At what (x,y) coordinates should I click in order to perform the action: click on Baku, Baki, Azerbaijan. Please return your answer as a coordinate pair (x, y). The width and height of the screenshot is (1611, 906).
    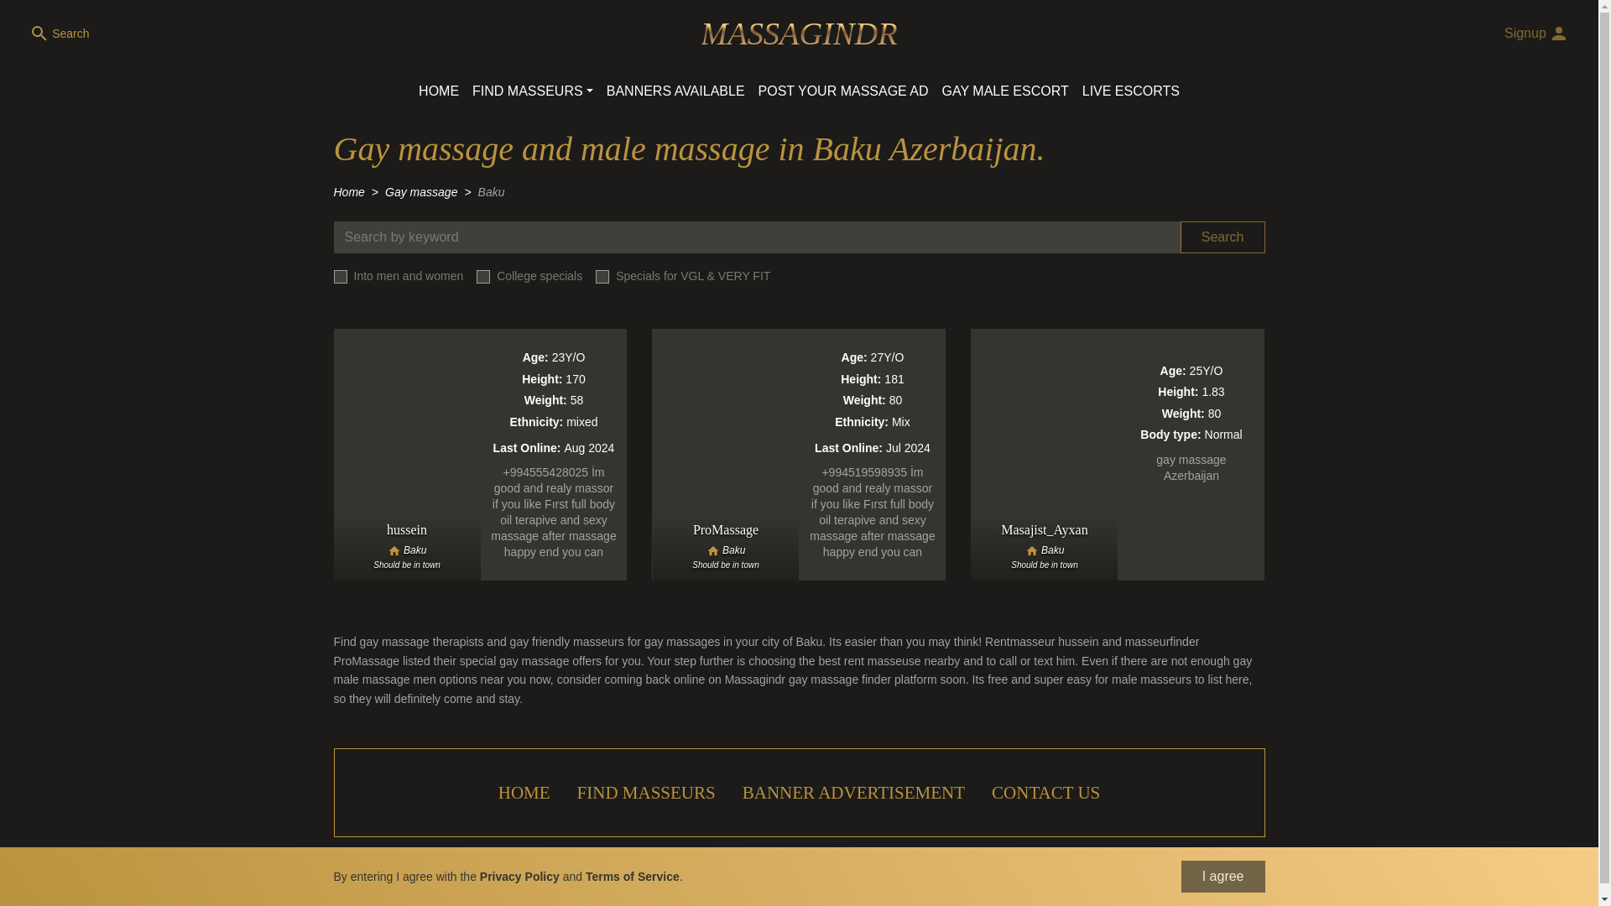
    Looking at the image, I should click on (1044, 550).